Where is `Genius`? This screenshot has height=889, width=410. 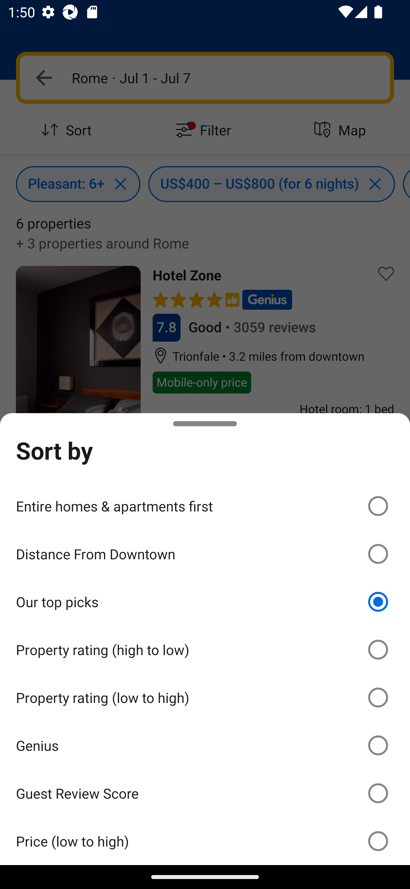 Genius is located at coordinates (205, 745).